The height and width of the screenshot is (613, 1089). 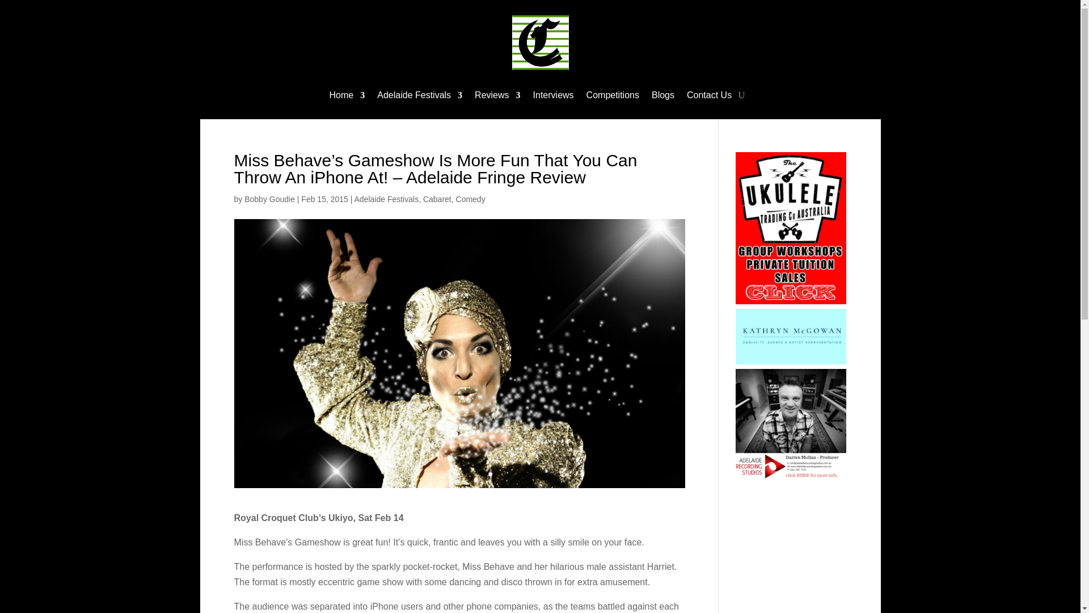 I want to click on Posts by Bobby Goudie, so click(x=269, y=199).